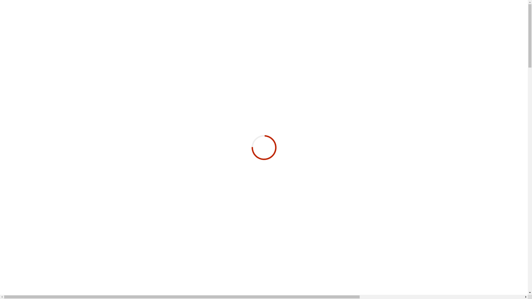 The height and width of the screenshot is (299, 532). I want to click on LOGIN, so click(22, 128).